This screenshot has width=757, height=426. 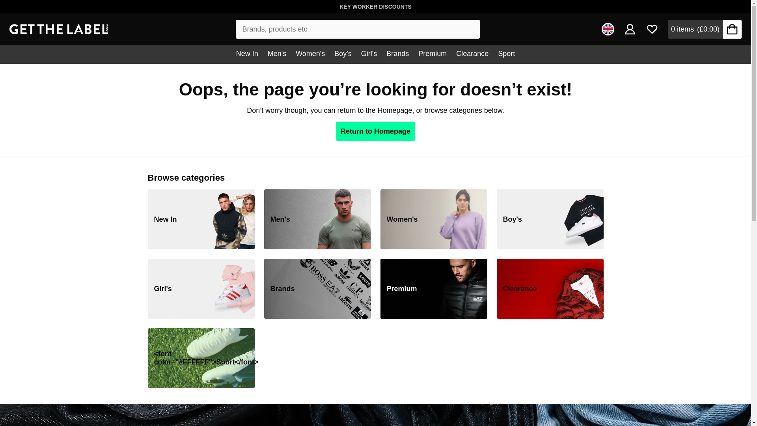 I want to click on Men's, so click(x=277, y=54).